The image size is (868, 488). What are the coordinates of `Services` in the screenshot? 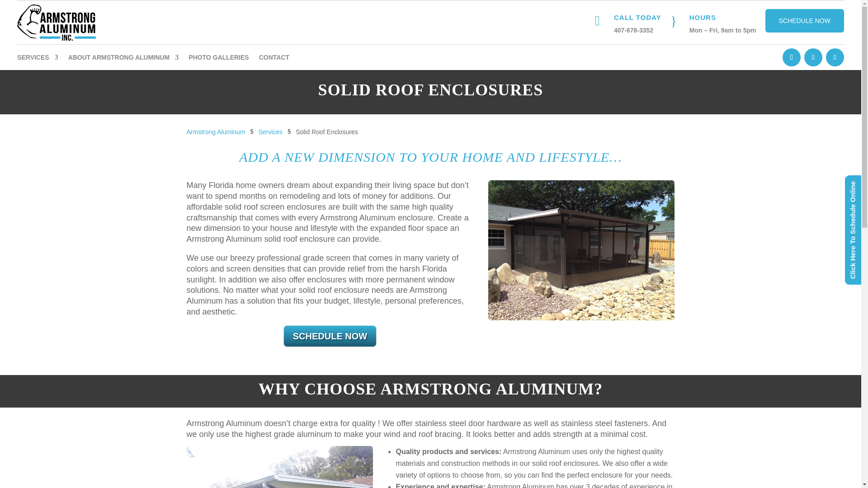 It's located at (270, 131).